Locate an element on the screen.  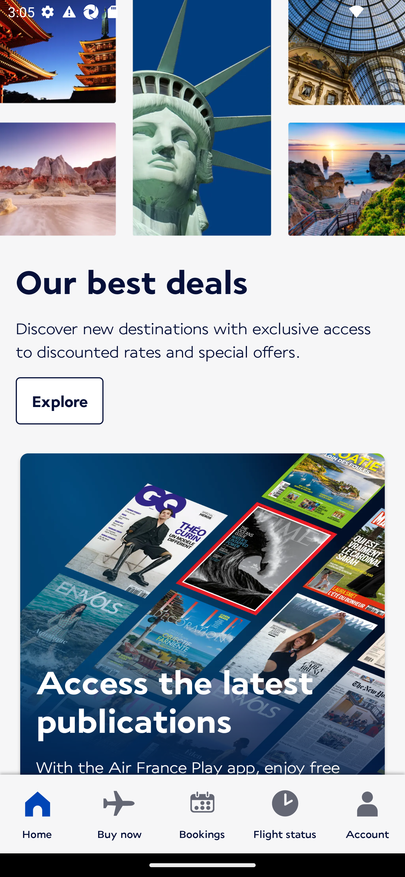
Flight status is located at coordinates (285, 813).